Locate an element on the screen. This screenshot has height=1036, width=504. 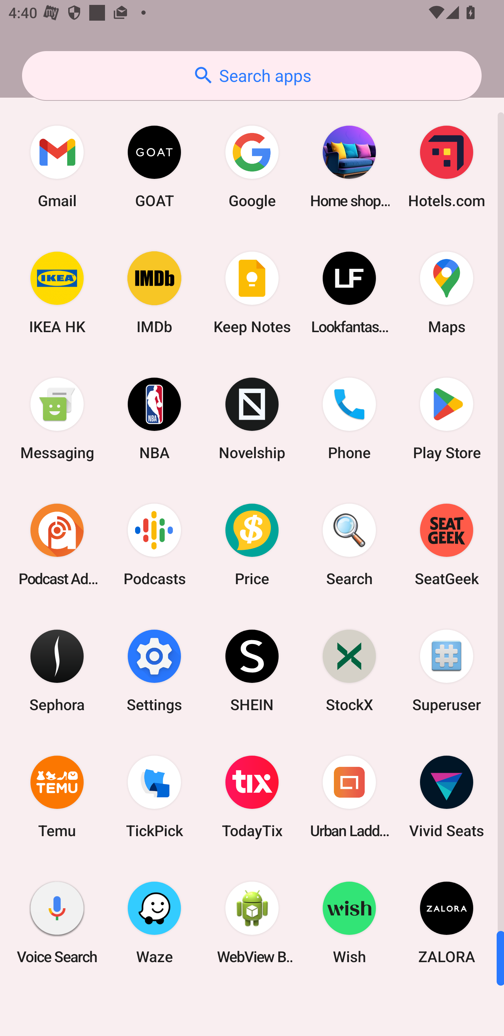
Vivid Seats is located at coordinates (447, 797).